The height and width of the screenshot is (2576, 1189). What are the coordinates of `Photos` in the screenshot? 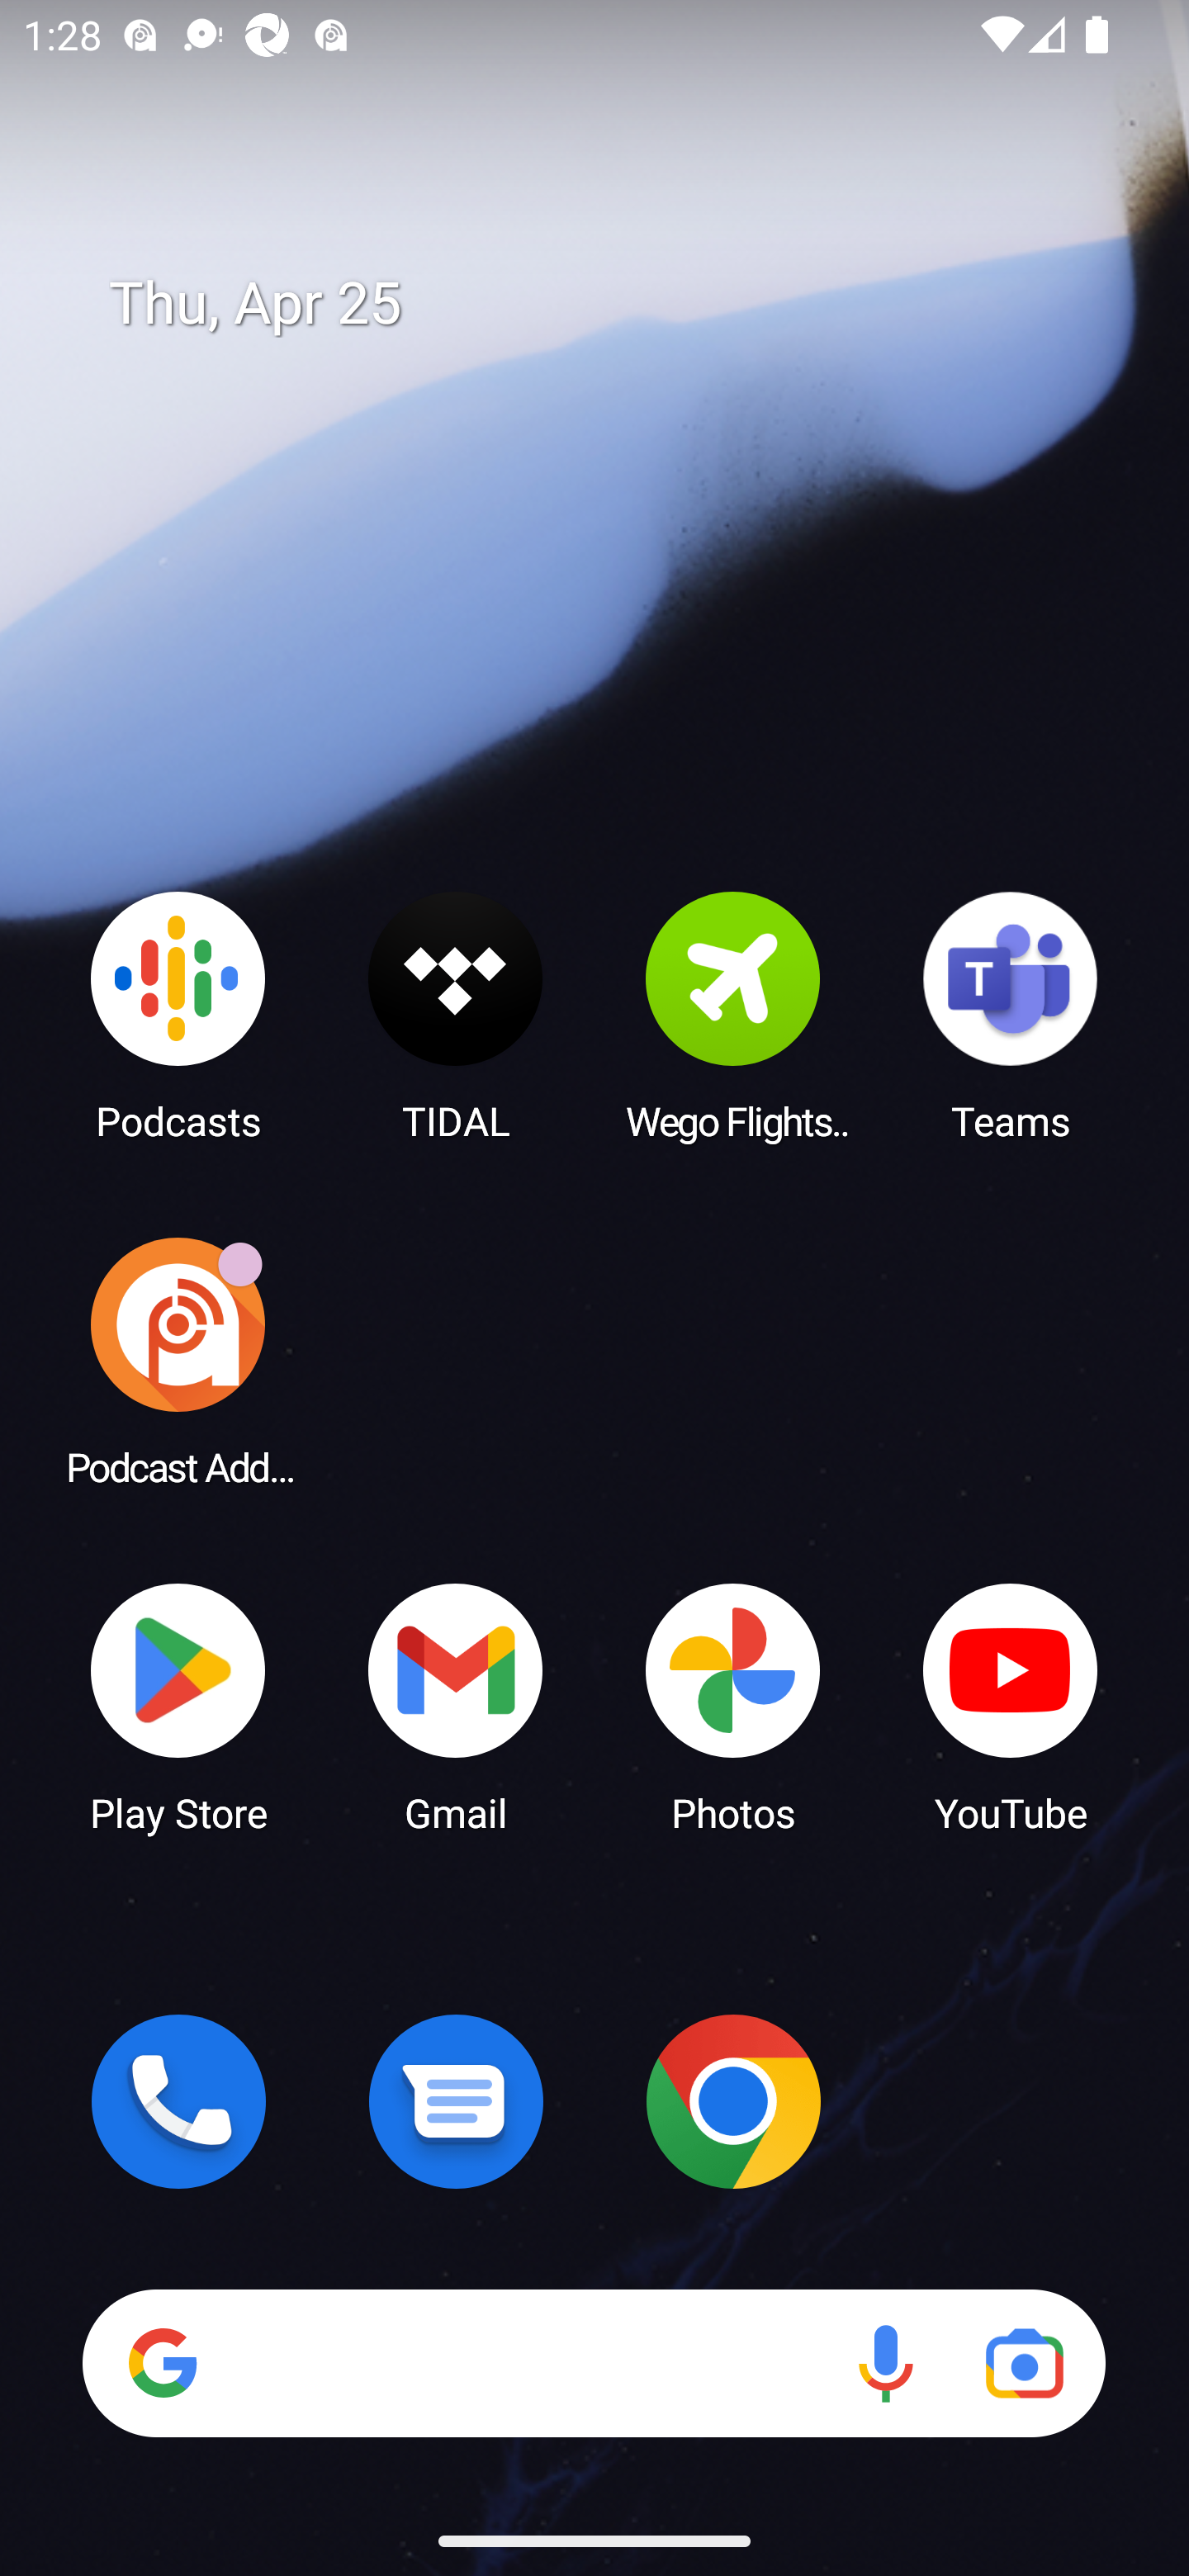 It's located at (733, 1706).